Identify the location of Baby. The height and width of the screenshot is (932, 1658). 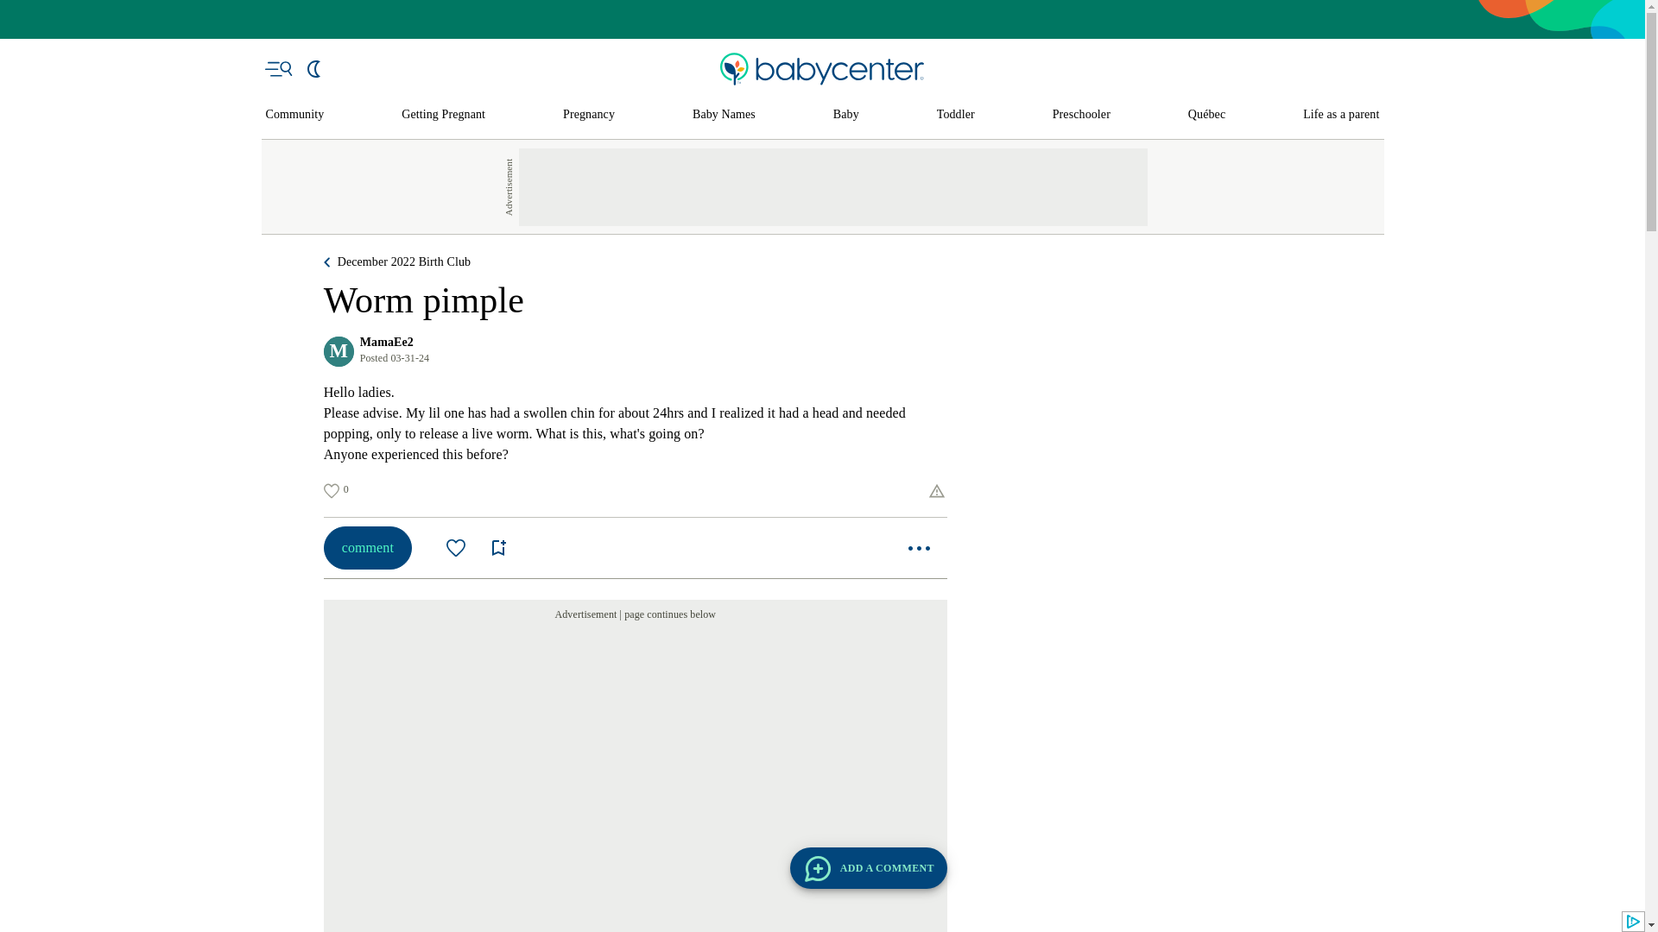
(846, 115).